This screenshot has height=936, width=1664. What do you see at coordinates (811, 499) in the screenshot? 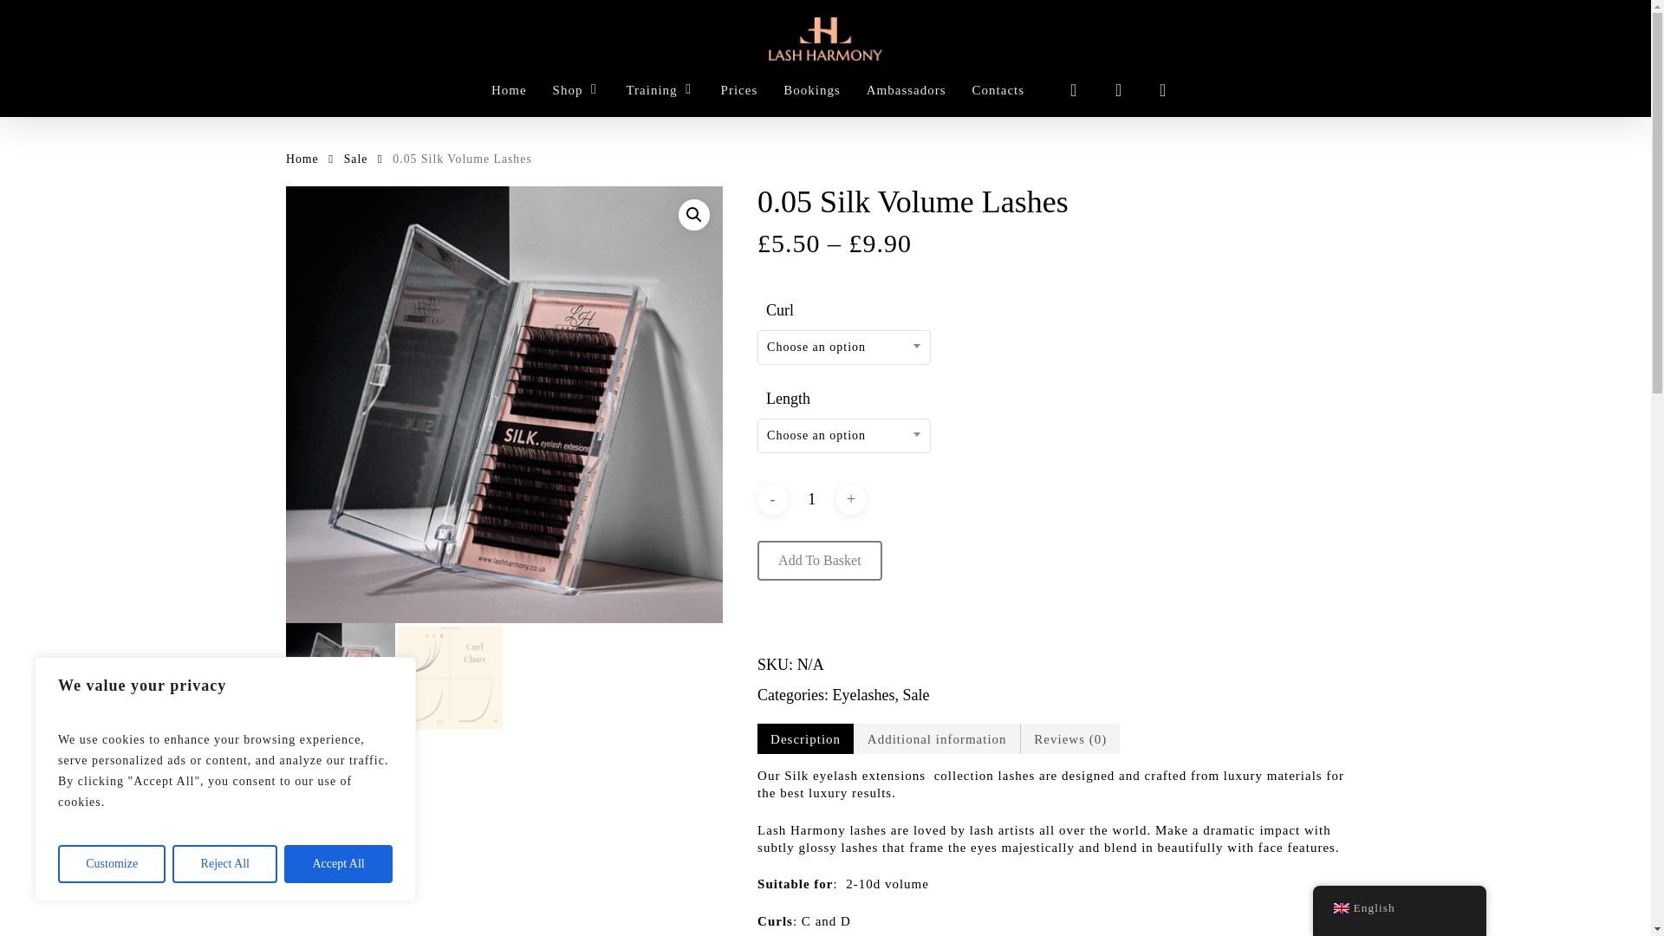
I see `1` at bounding box center [811, 499].